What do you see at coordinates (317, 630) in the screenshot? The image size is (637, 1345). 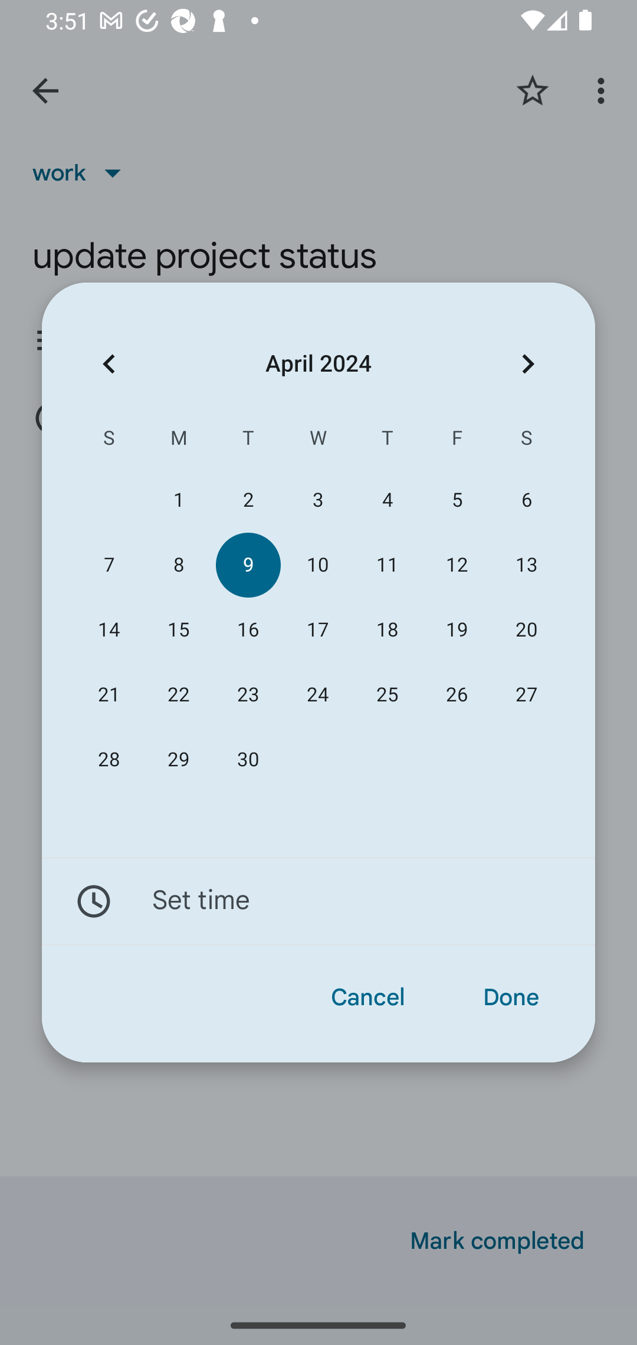 I see `17 17 April 2024` at bounding box center [317, 630].